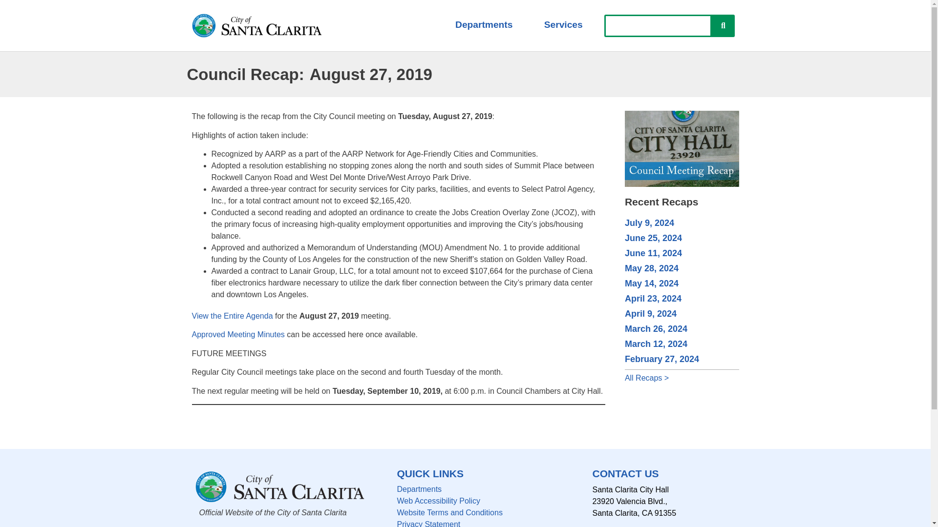  What do you see at coordinates (656, 329) in the screenshot?
I see `March 26, 2024` at bounding box center [656, 329].